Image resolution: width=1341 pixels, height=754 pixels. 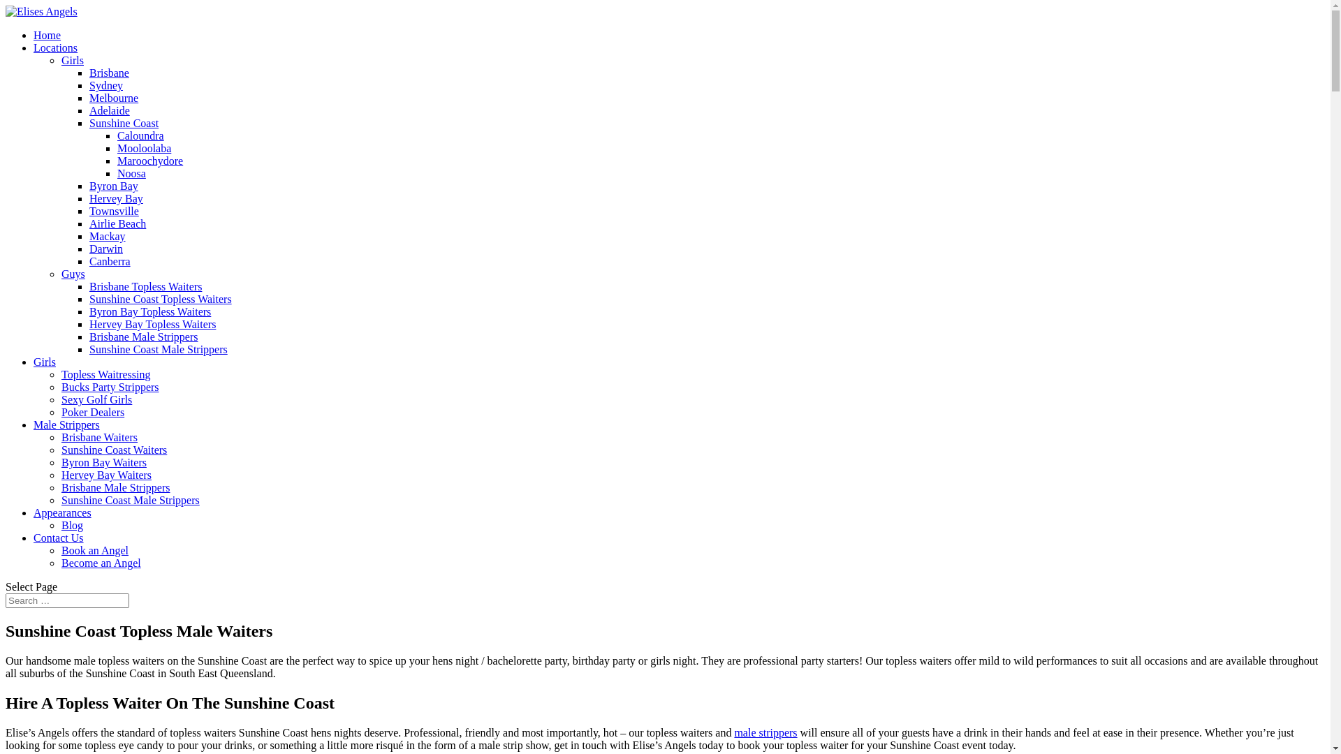 I want to click on Hervey Bay Topless Waiters, so click(x=152, y=324).